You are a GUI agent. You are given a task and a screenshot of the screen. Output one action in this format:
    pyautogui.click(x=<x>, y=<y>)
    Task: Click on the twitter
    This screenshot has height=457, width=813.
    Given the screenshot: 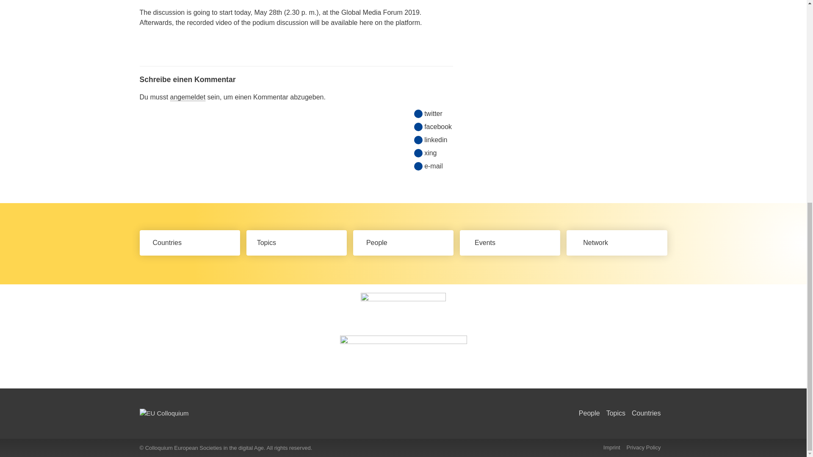 What is the action you would take?
    pyautogui.click(x=433, y=113)
    